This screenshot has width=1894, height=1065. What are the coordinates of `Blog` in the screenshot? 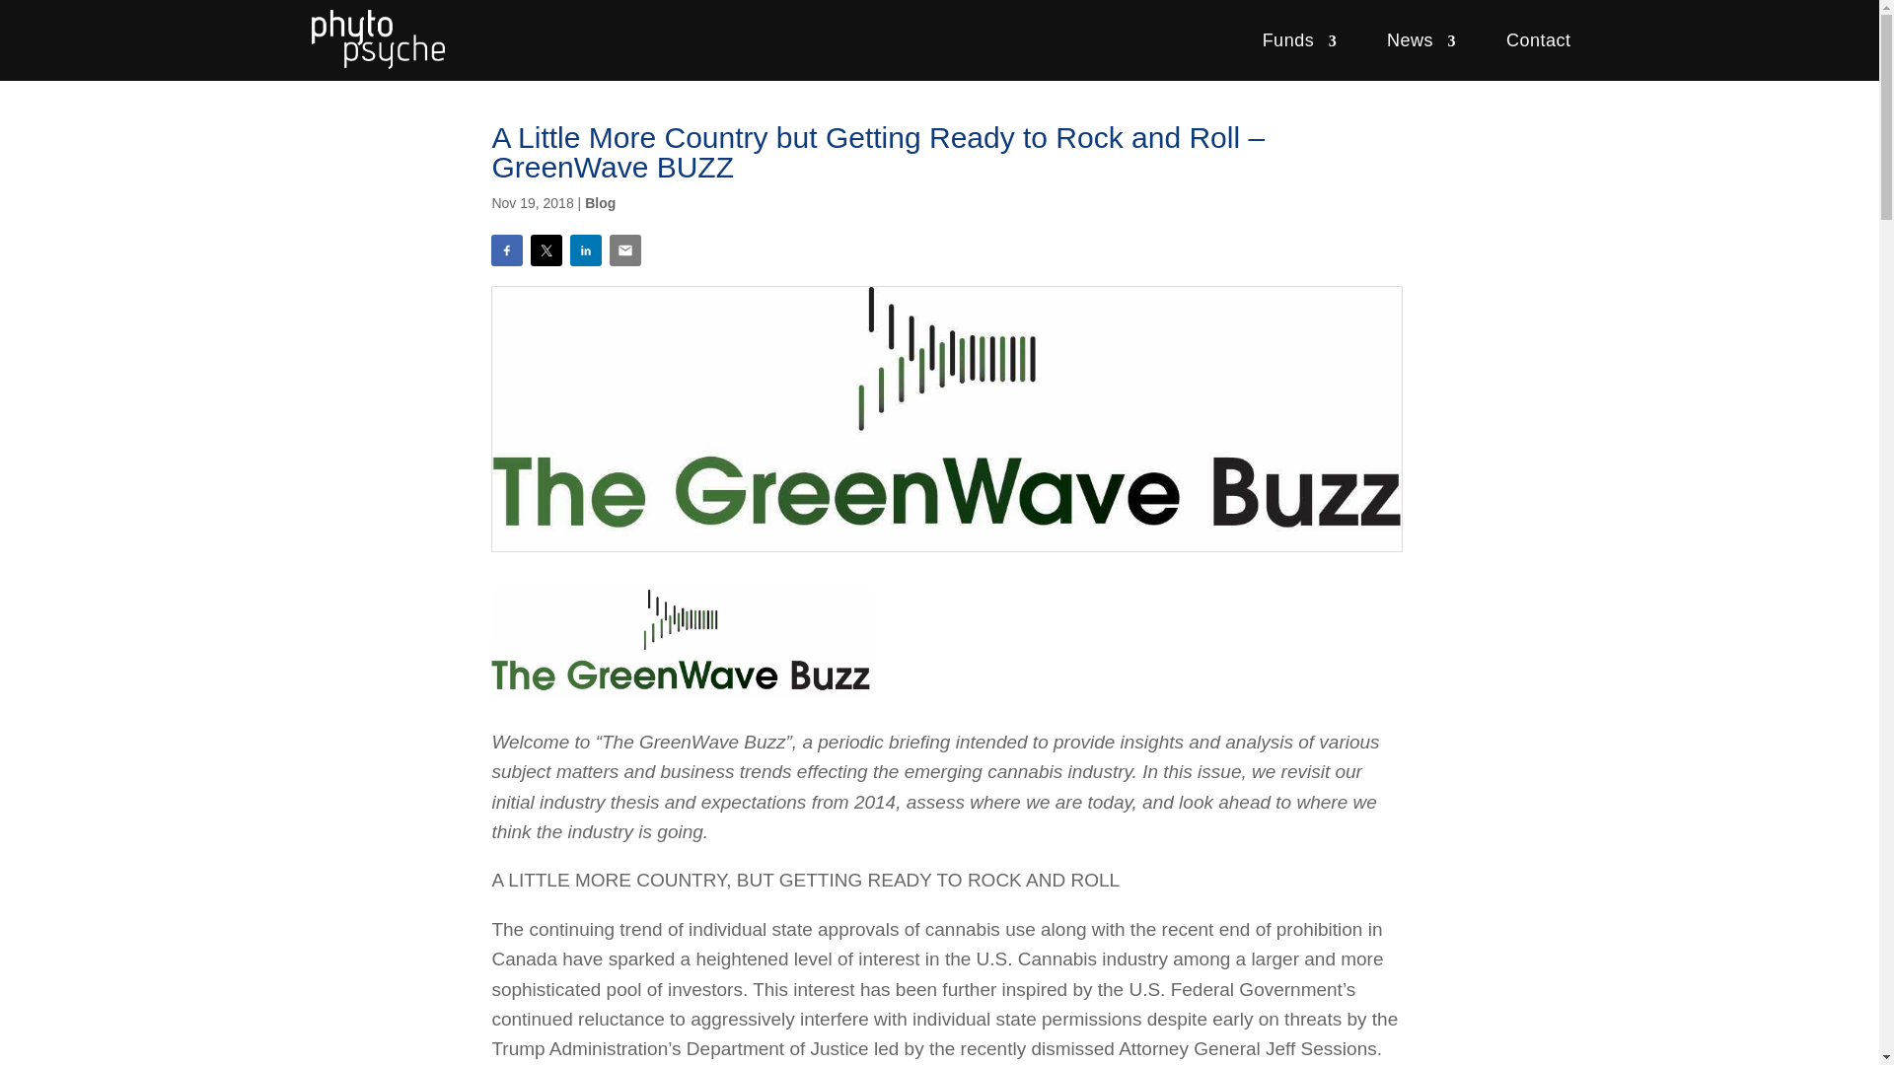 It's located at (600, 202).